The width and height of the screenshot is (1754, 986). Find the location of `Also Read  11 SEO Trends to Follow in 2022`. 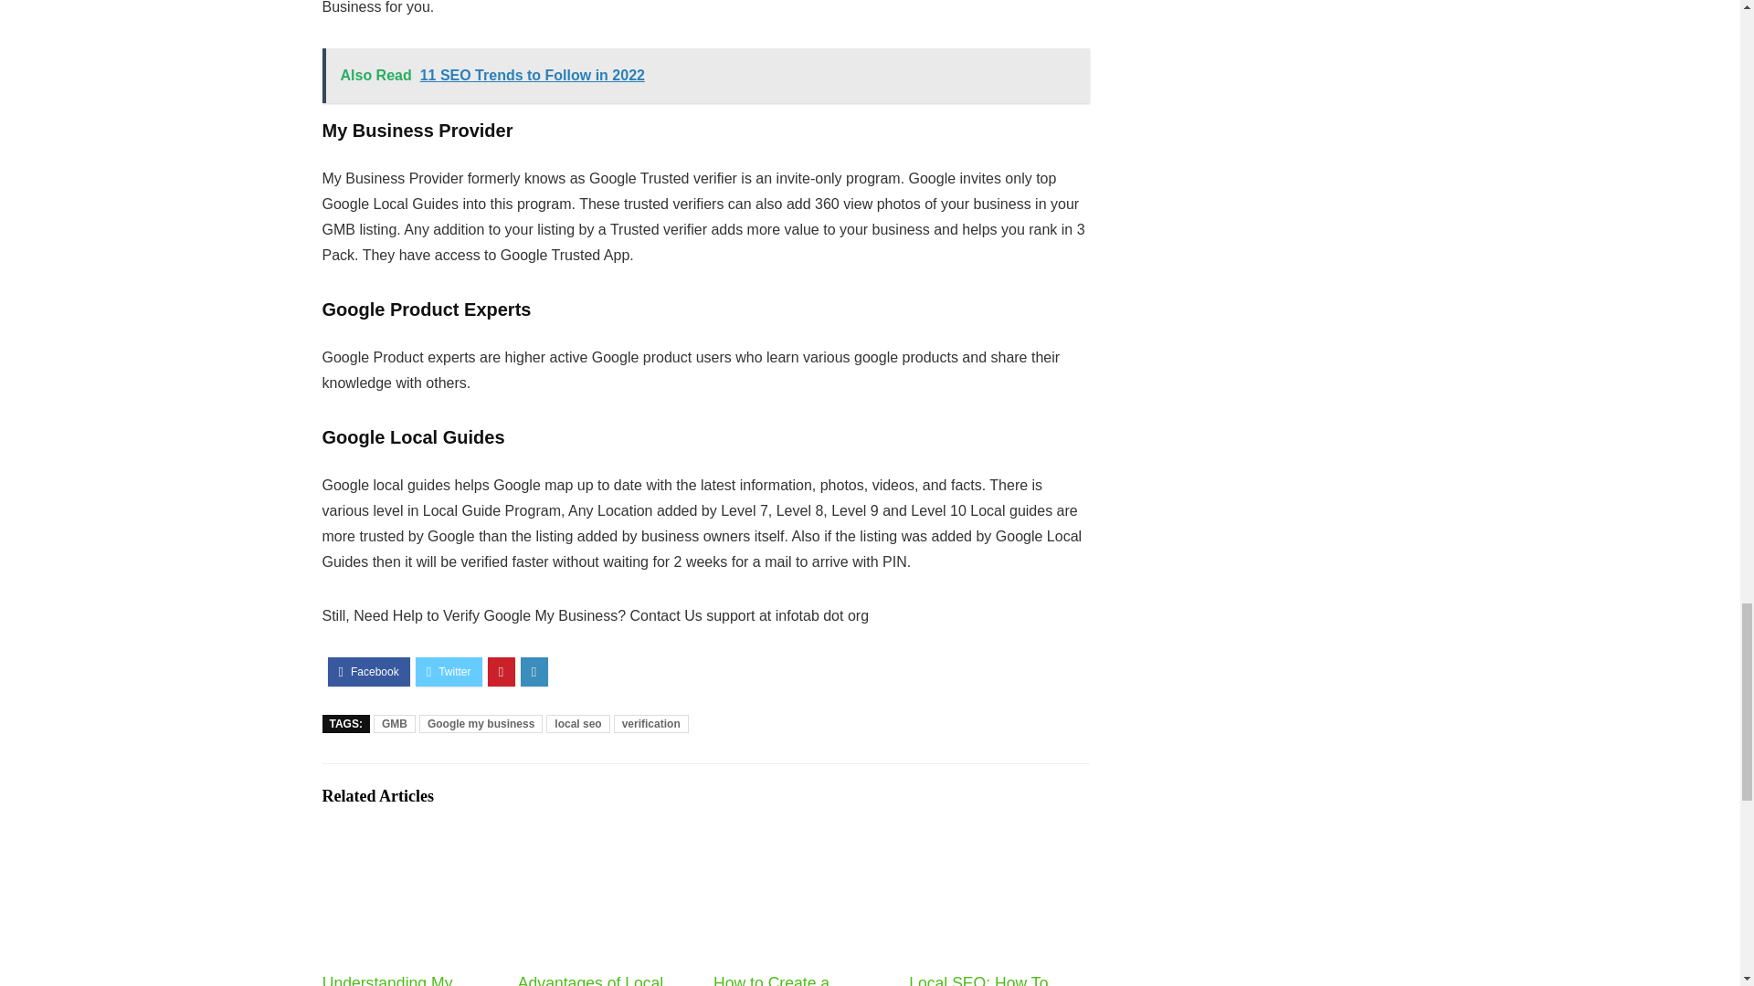

Also Read  11 SEO Trends to Follow in 2022 is located at coordinates (705, 75).